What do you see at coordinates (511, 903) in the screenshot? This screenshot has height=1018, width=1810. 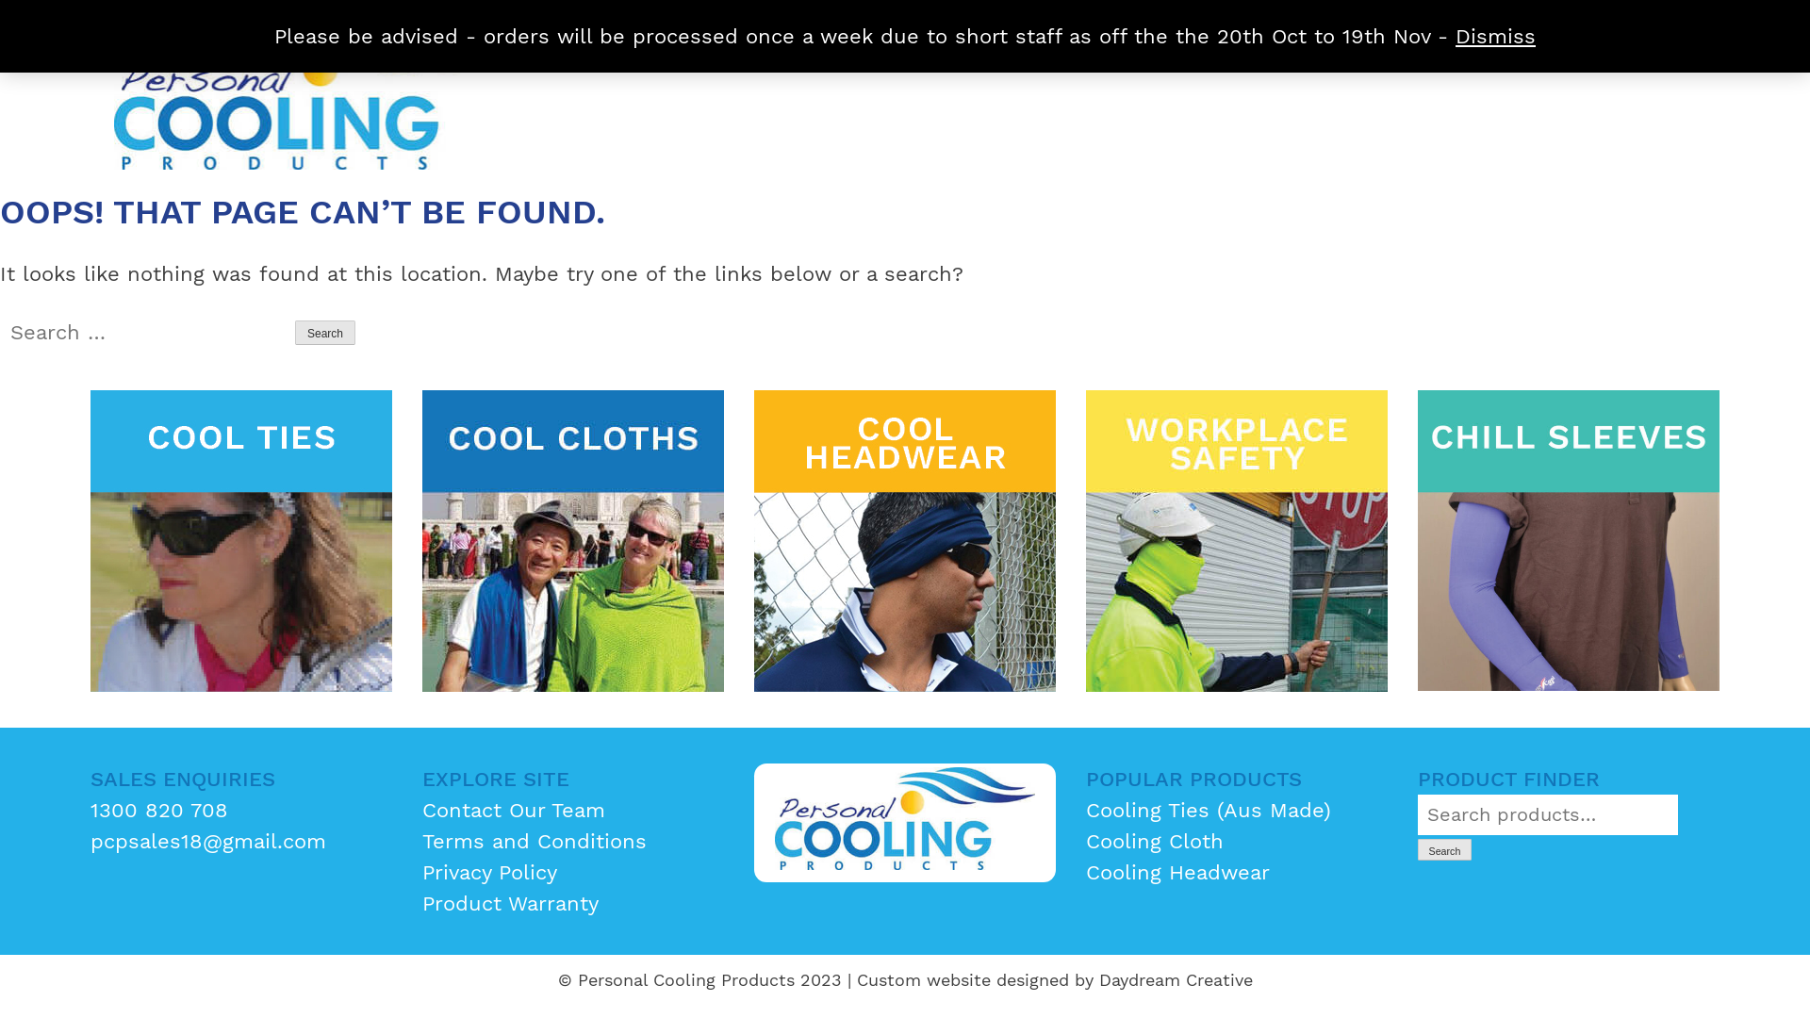 I see `Product Warranty` at bounding box center [511, 903].